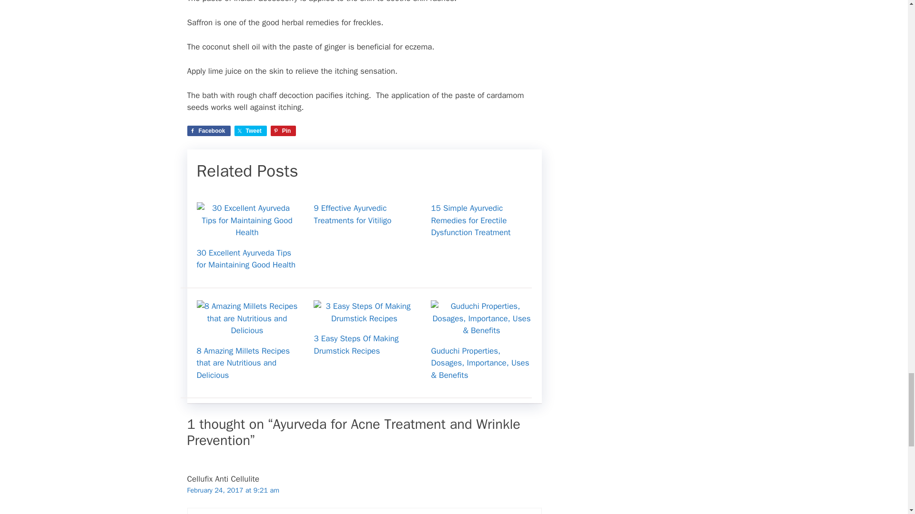  Describe the element at coordinates (251, 130) in the screenshot. I see `Tweet` at that location.